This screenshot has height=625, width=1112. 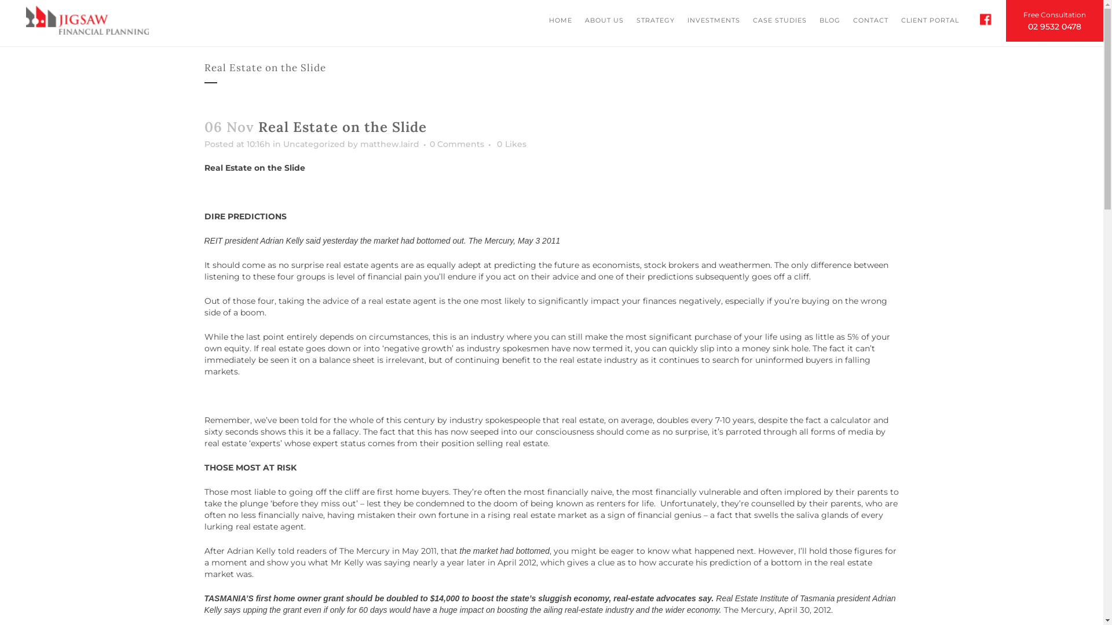 I want to click on ABOUT US, so click(x=604, y=20).